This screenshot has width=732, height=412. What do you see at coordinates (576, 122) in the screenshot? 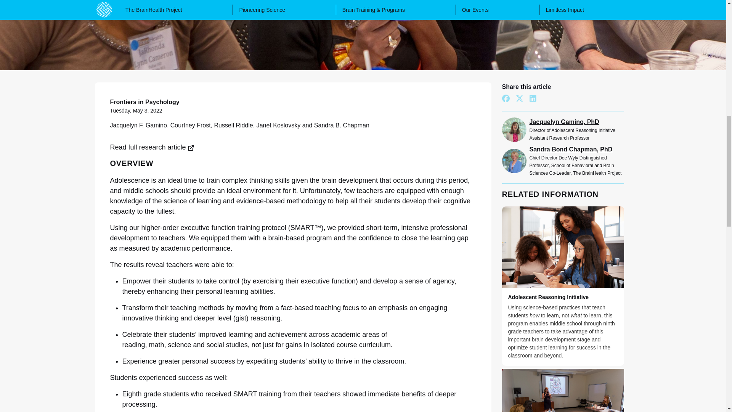
I see `Jacquelyn Gamino, PhD` at bounding box center [576, 122].